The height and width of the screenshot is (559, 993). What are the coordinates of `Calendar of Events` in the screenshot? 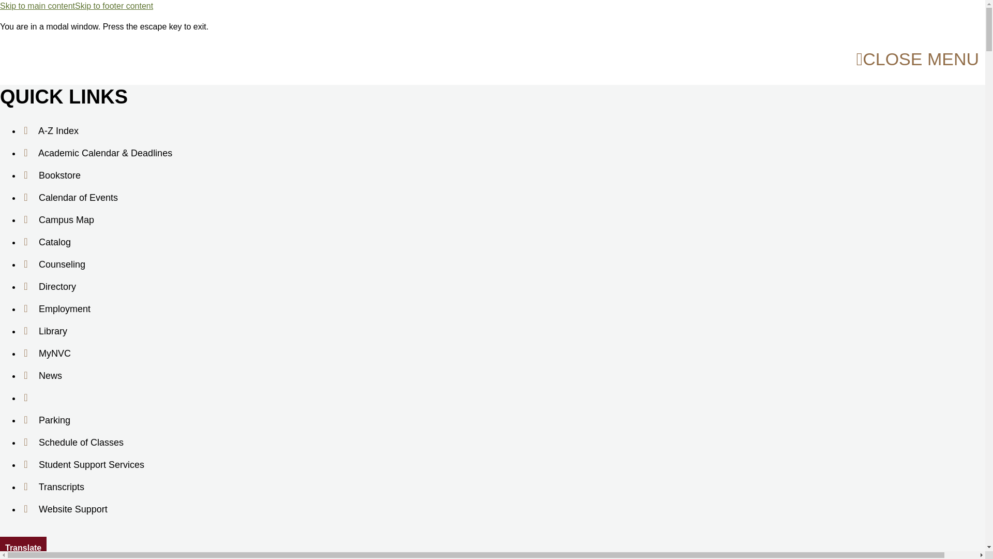 It's located at (69, 197).